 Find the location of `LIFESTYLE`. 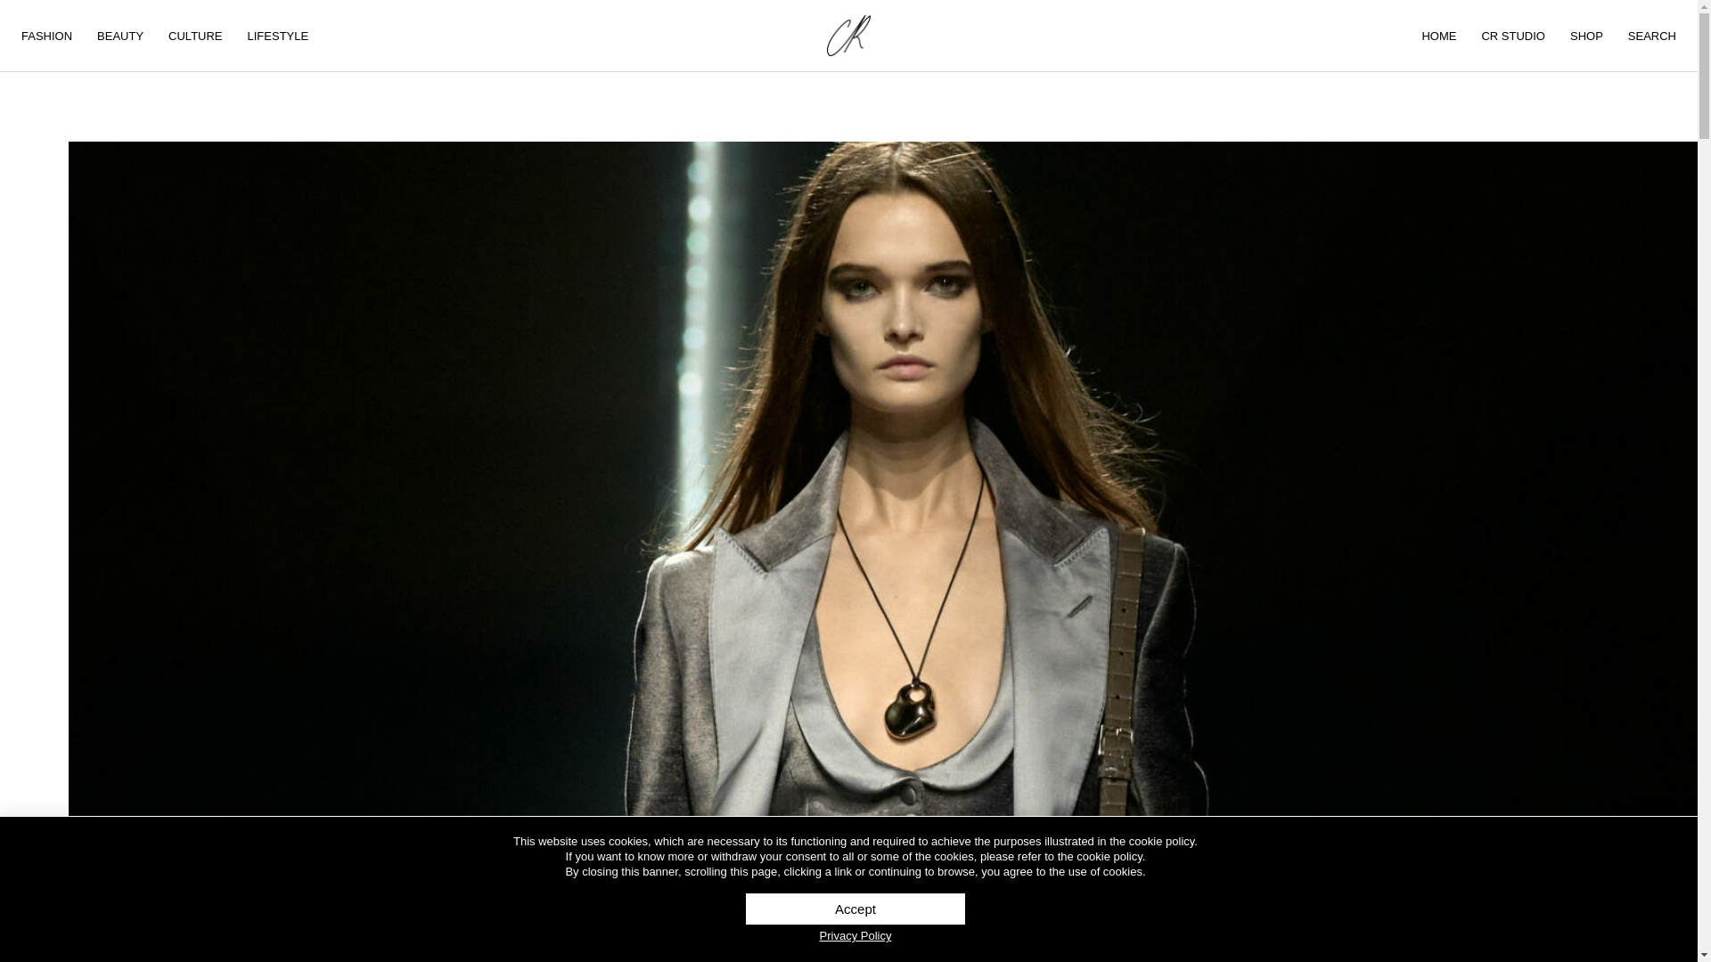

LIFESTYLE is located at coordinates (278, 36).